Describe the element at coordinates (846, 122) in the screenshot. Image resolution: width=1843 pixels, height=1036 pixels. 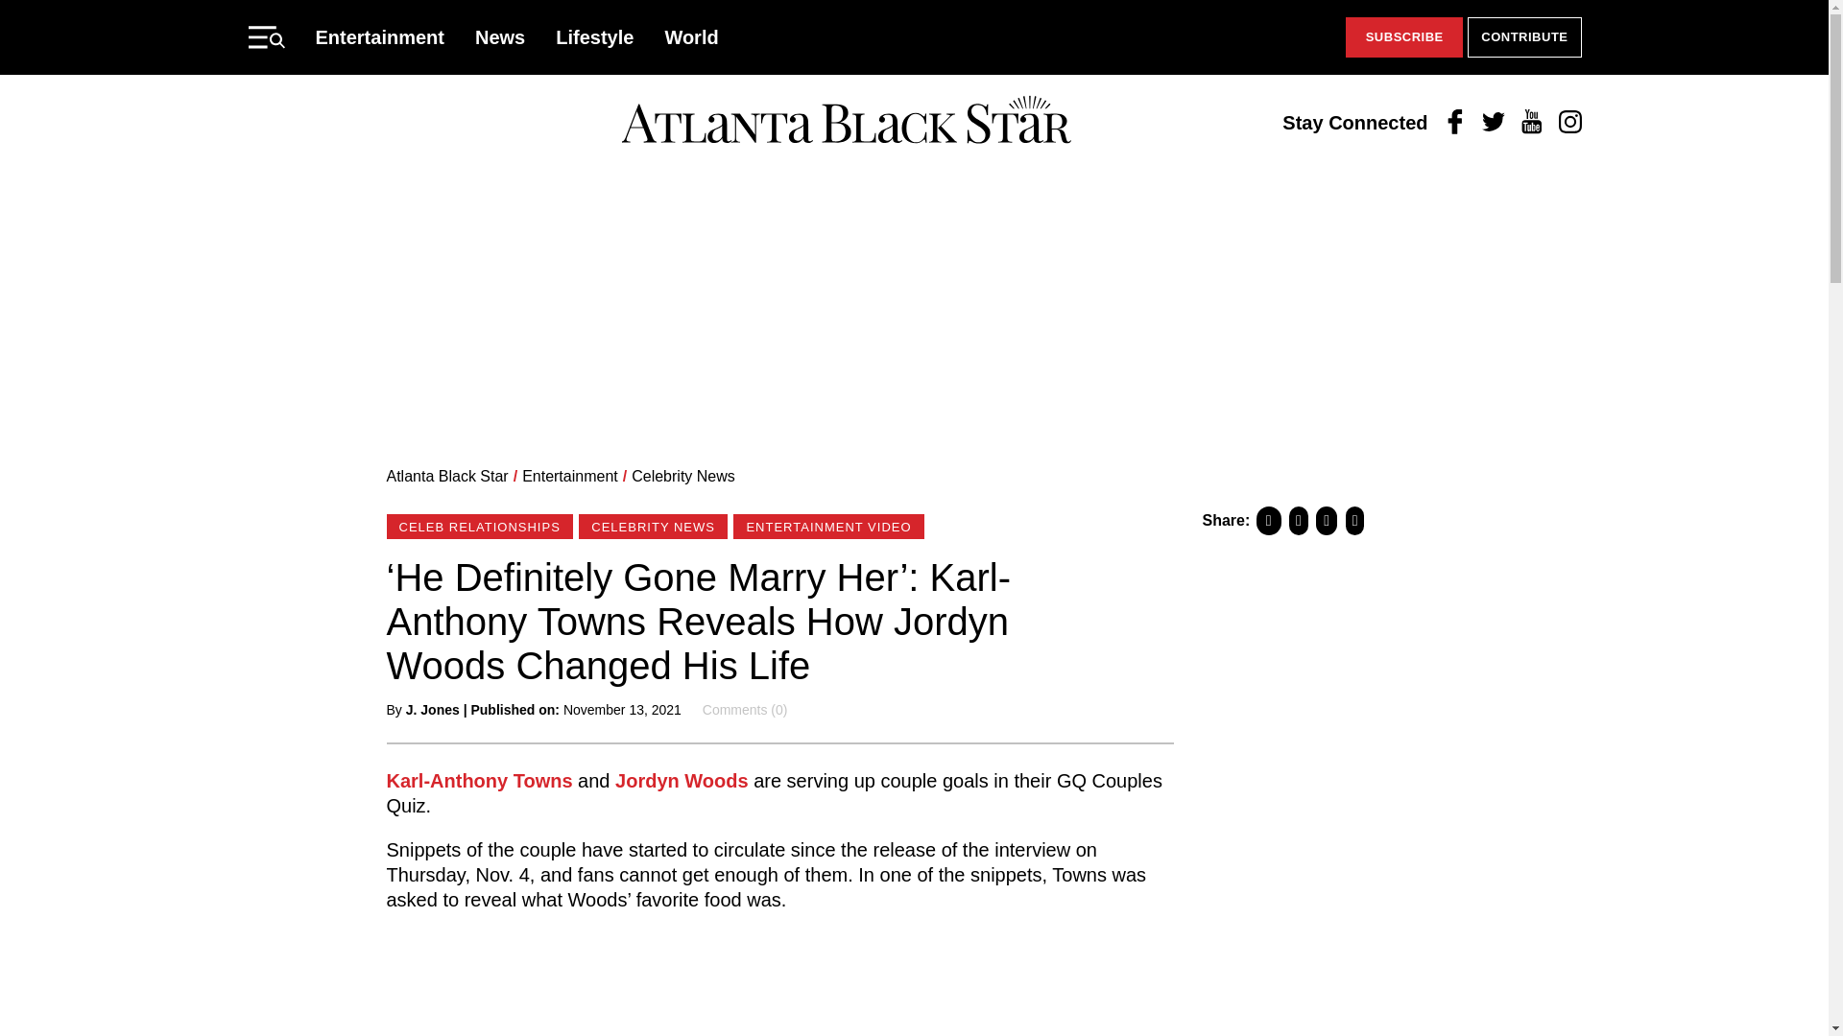
I see `Atlanta Black Star` at that location.